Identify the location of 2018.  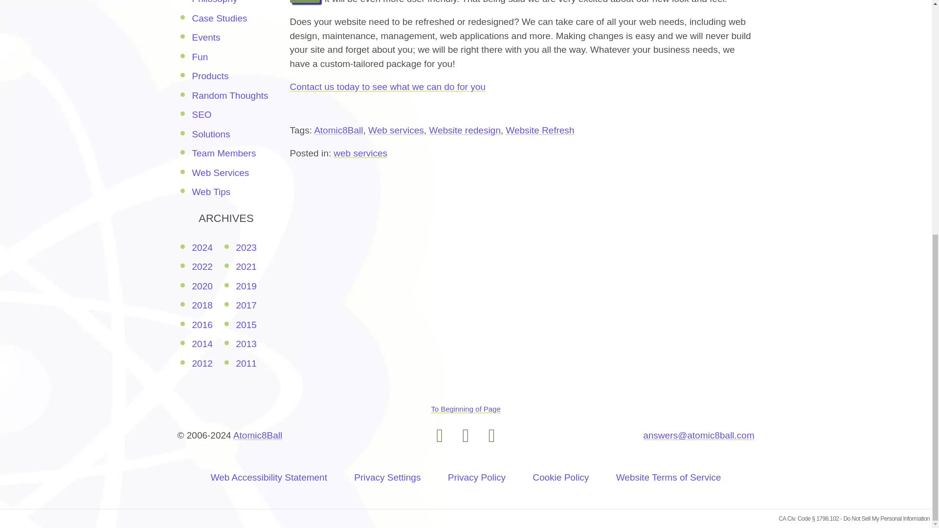
(201, 305).